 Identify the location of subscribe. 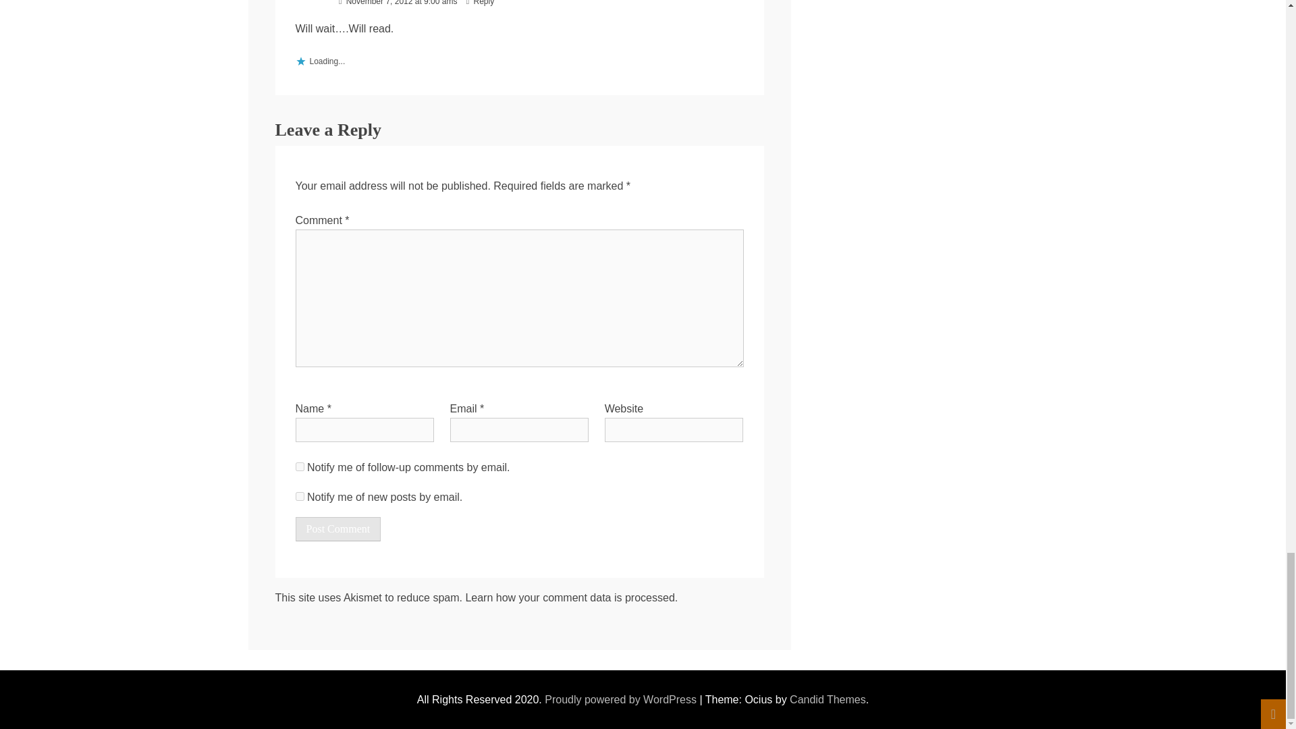
(300, 496).